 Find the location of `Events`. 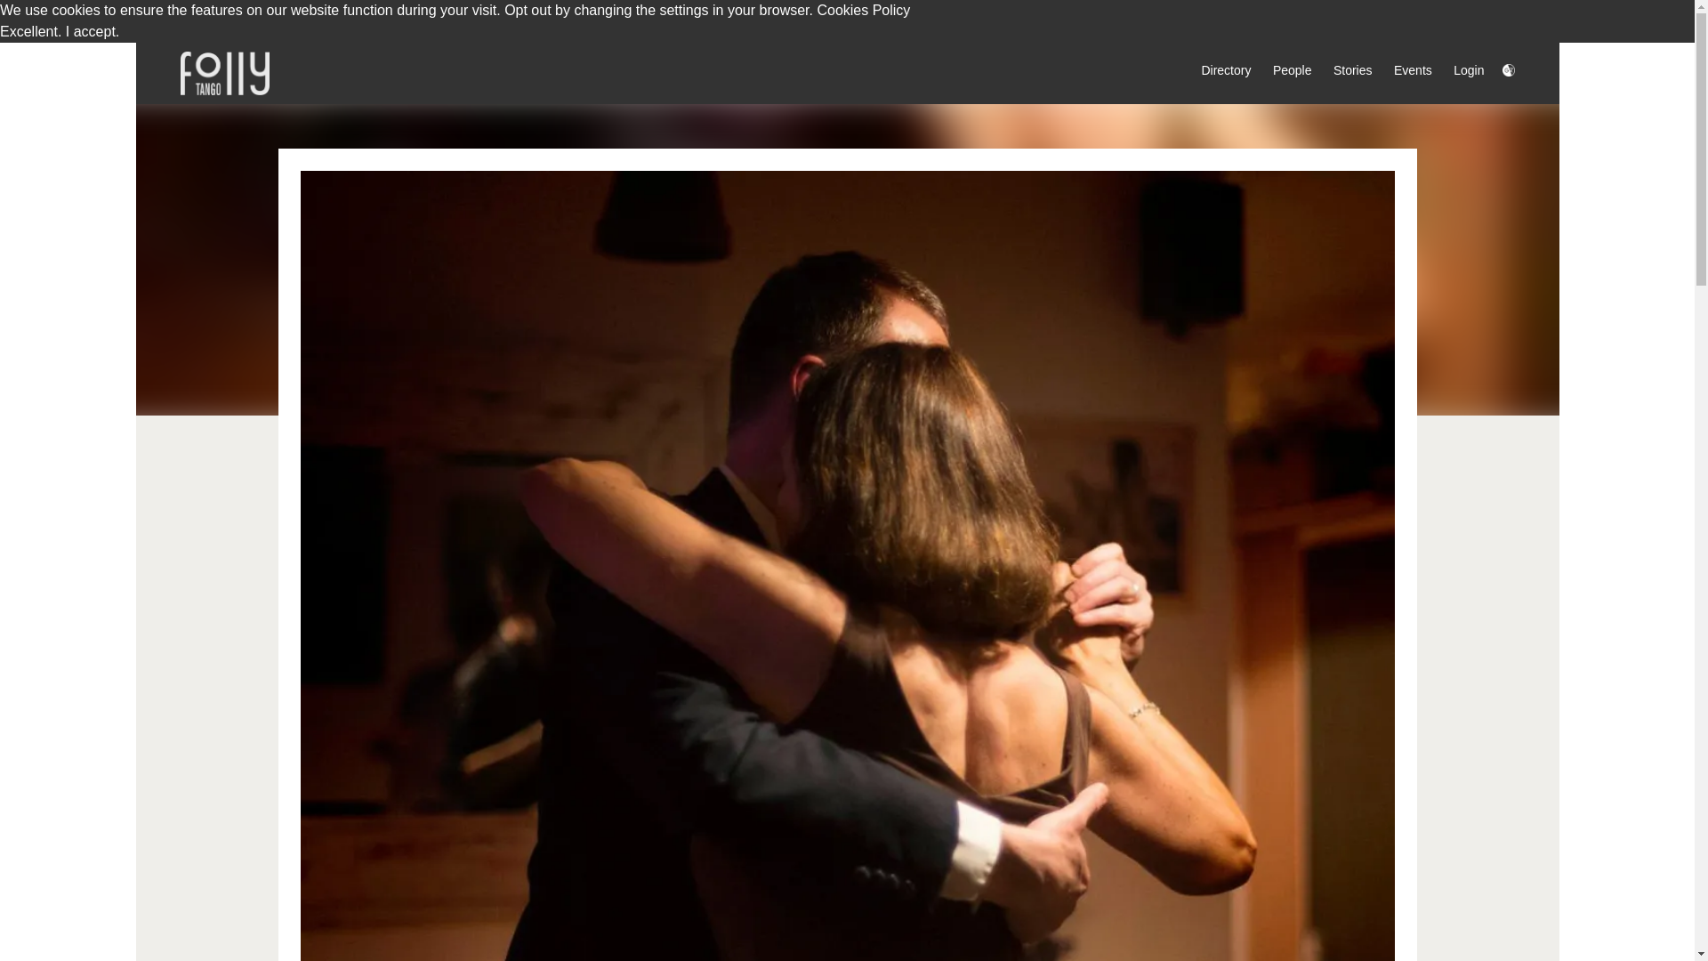

Events is located at coordinates (1404, 71).